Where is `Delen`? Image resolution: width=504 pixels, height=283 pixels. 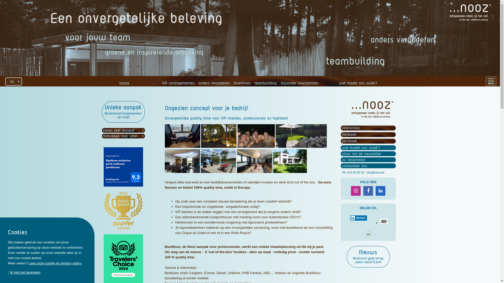
Delen is located at coordinates (359, 218).